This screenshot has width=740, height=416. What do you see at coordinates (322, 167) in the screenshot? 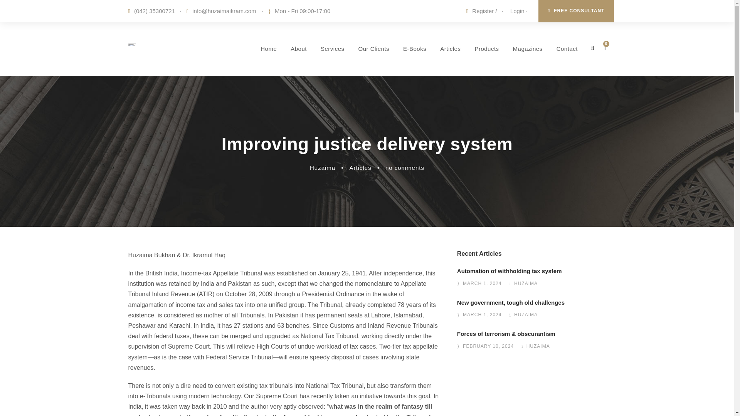
I see `Posts by Huzaima` at bounding box center [322, 167].